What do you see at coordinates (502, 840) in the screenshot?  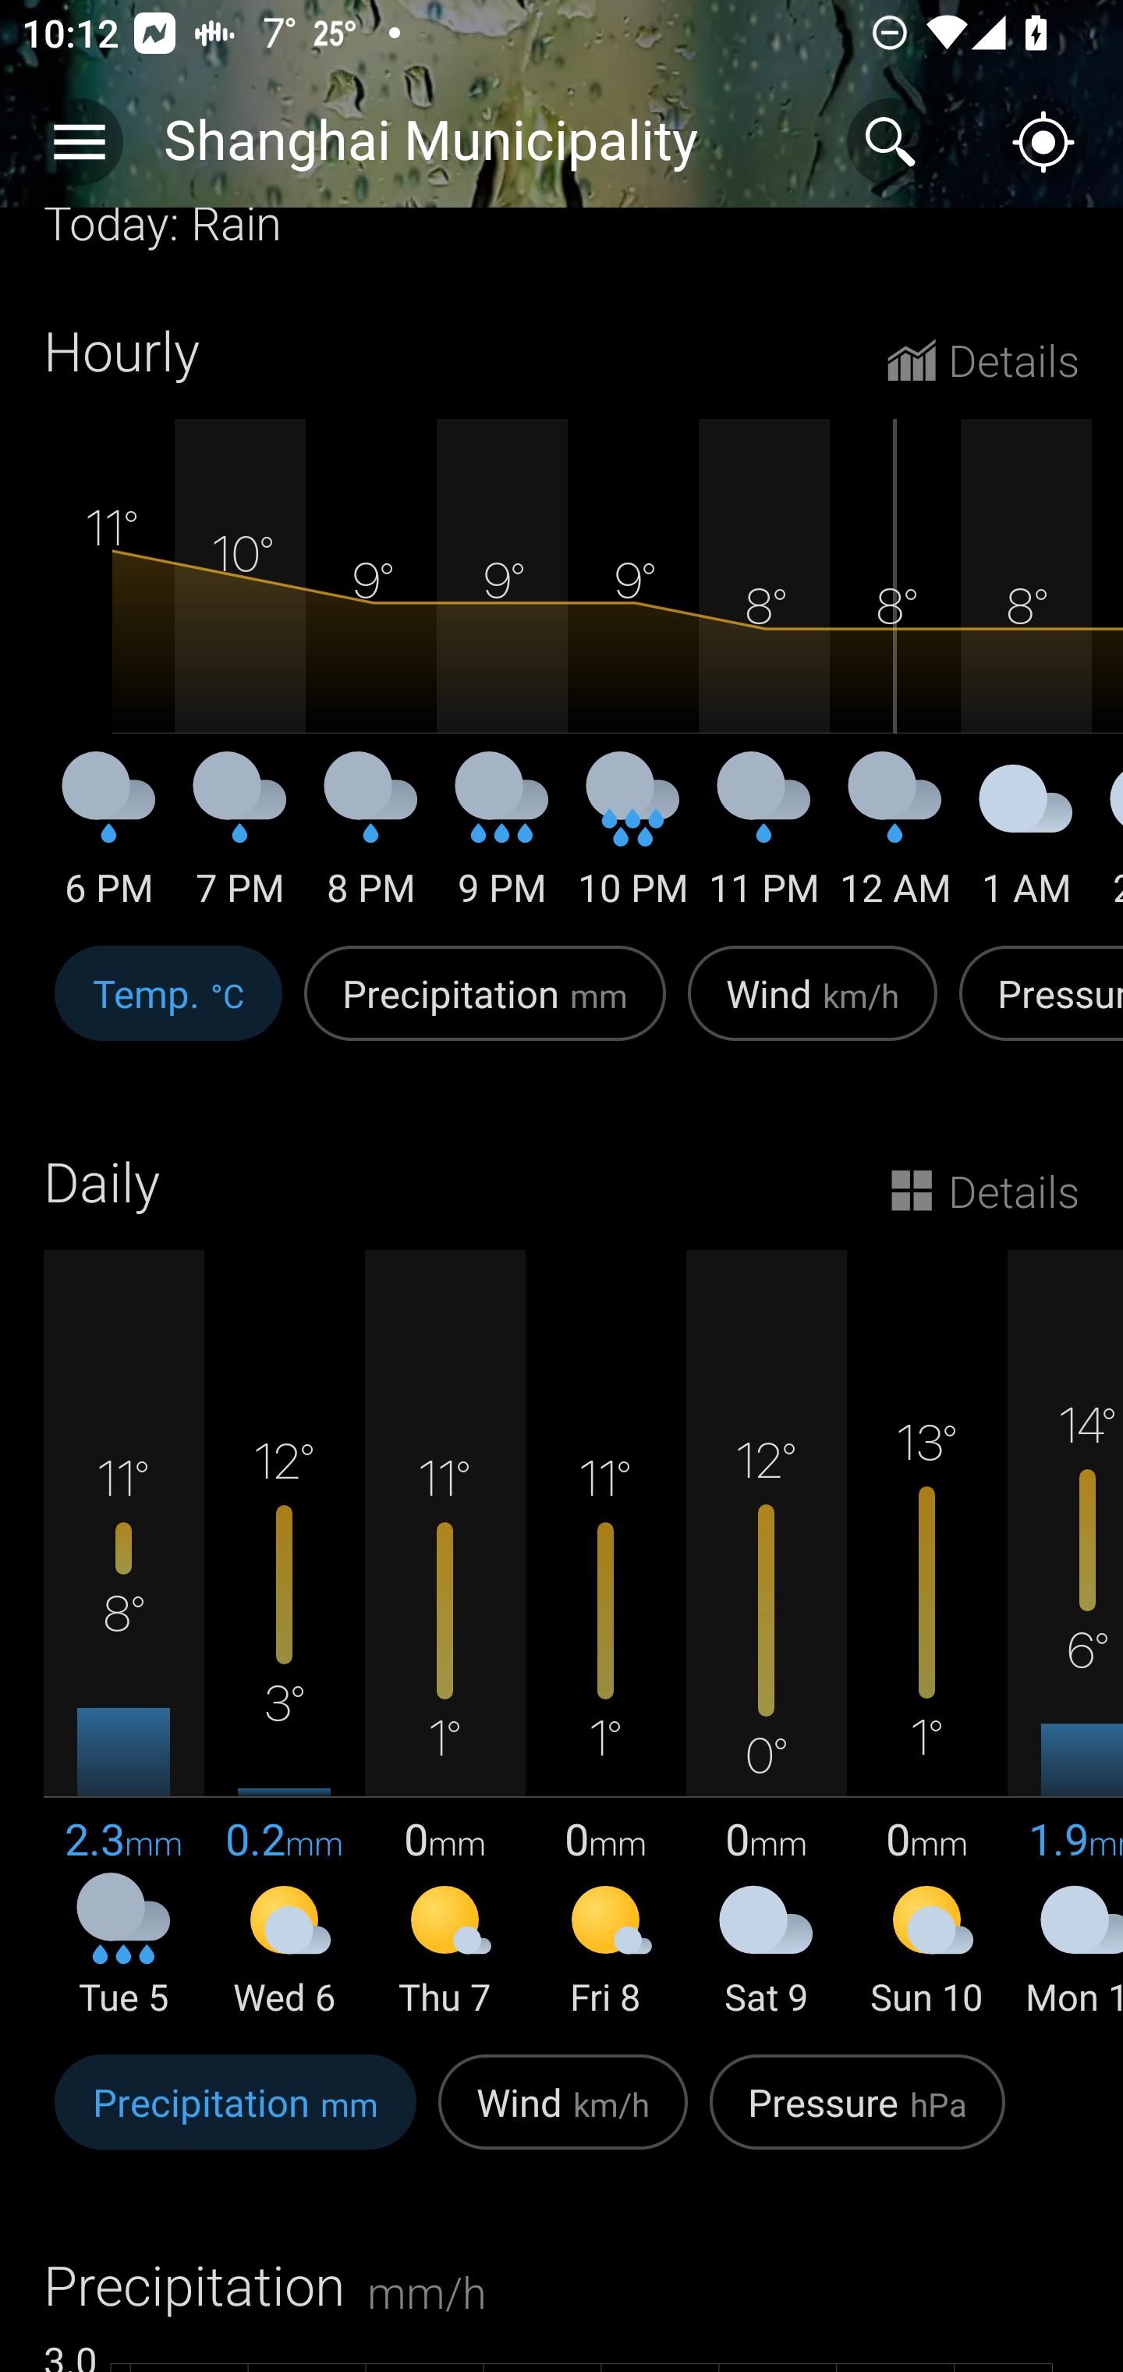 I see `9 PM` at bounding box center [502, 840].